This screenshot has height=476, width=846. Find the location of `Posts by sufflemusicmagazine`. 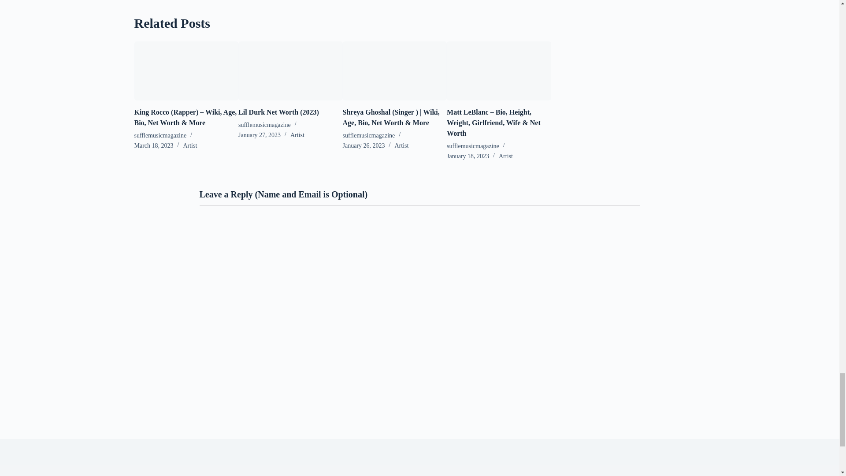

Posts by sufflemusicmagazine is located at coordinates (368, 136).